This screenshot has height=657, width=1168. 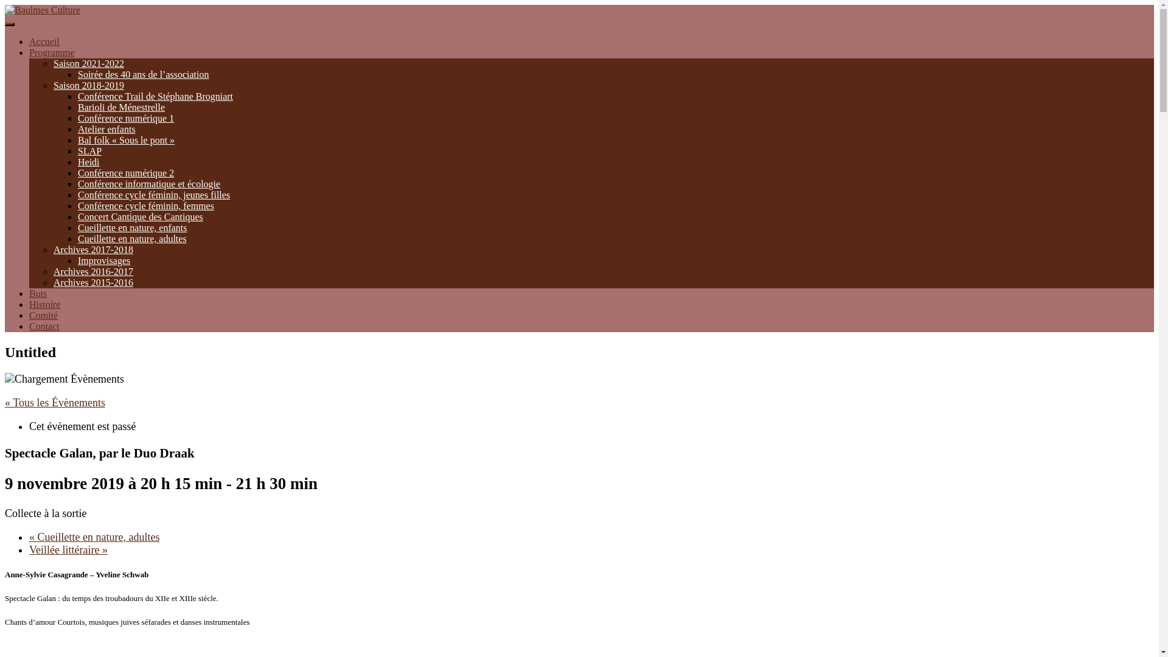 I want to click on Atelier enfants, so click(x=107, y=129).